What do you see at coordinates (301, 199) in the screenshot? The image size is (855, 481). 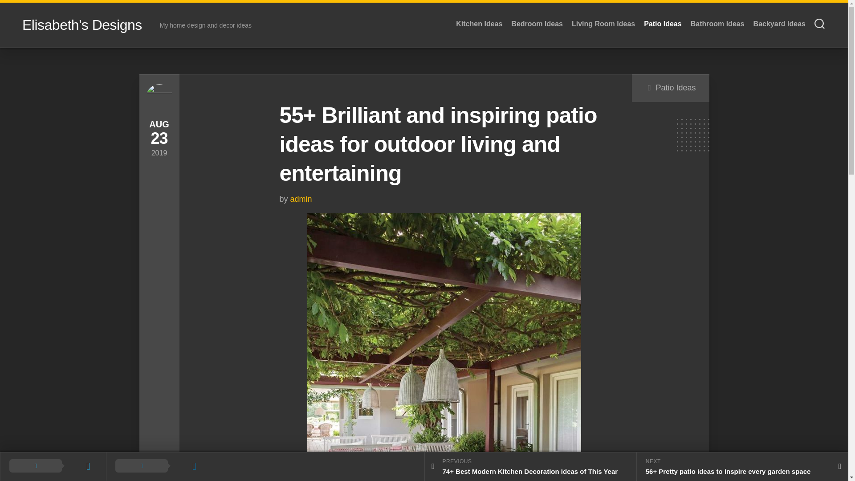 I see `Posts by admin` at bounding box center [301, 199].